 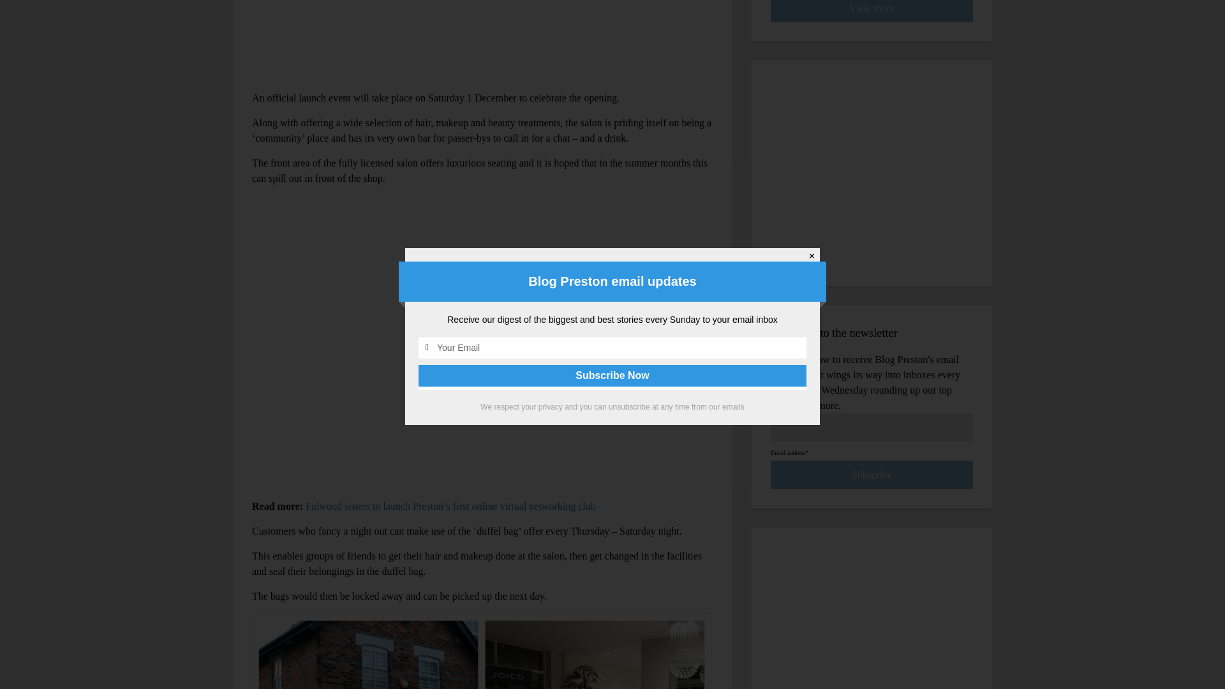 I want to click on View more, so click(x=872, y=11).